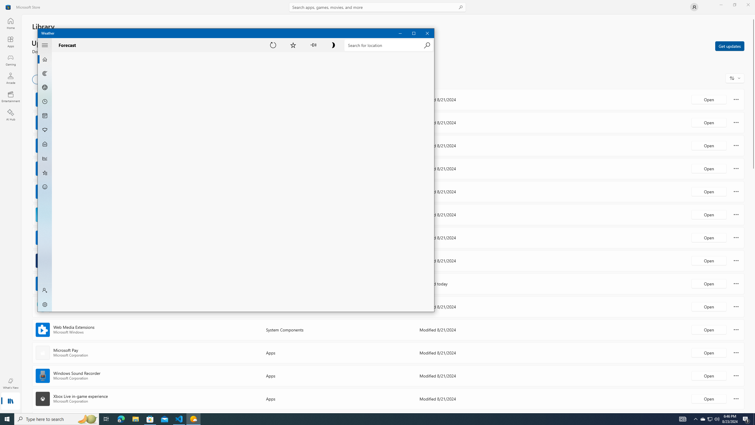  What do you see at coordinates (57, 419) in the screenshot?
I see `Type here to search` at bounding box center [57, 419].